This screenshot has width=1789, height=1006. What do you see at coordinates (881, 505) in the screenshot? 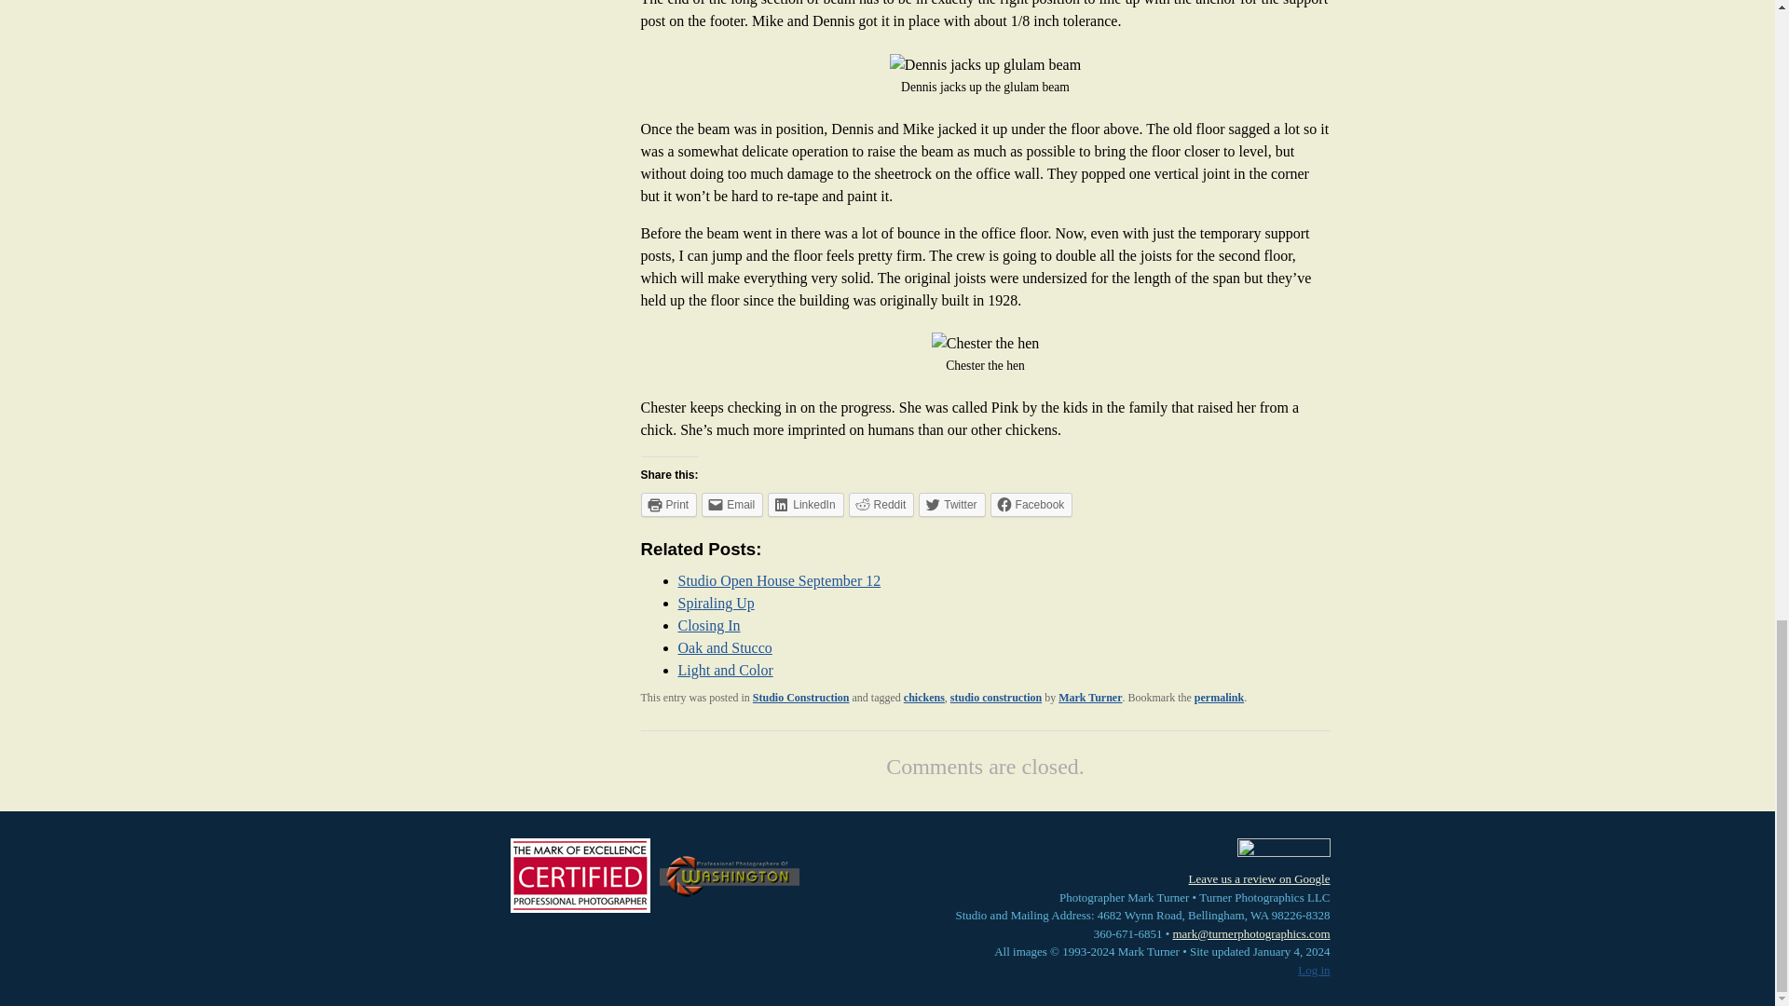
I see `Reddit` at bounding box center [881, 505].